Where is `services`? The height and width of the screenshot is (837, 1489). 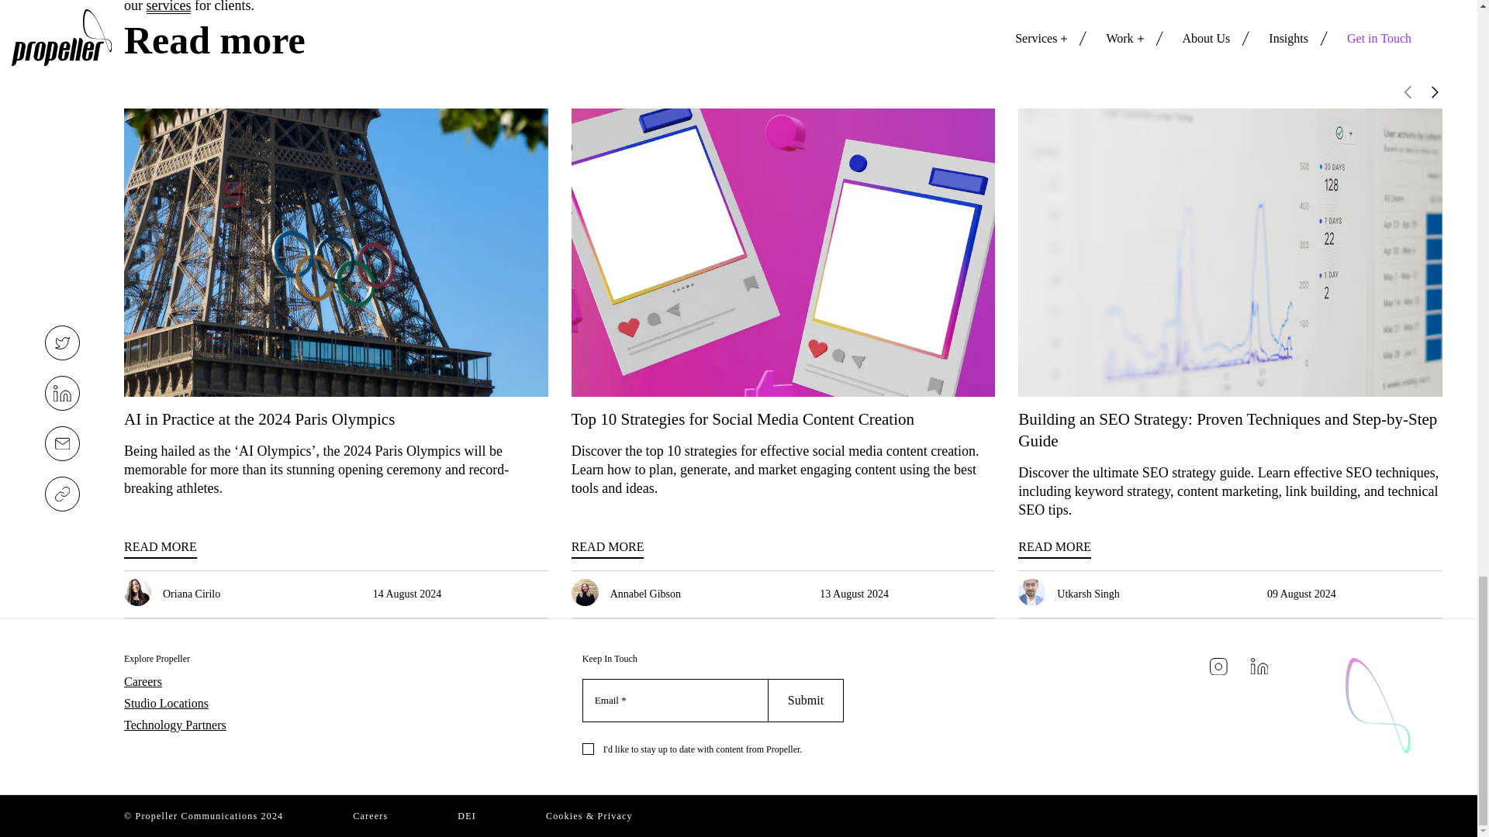 services is located at coordinates (168, 7).